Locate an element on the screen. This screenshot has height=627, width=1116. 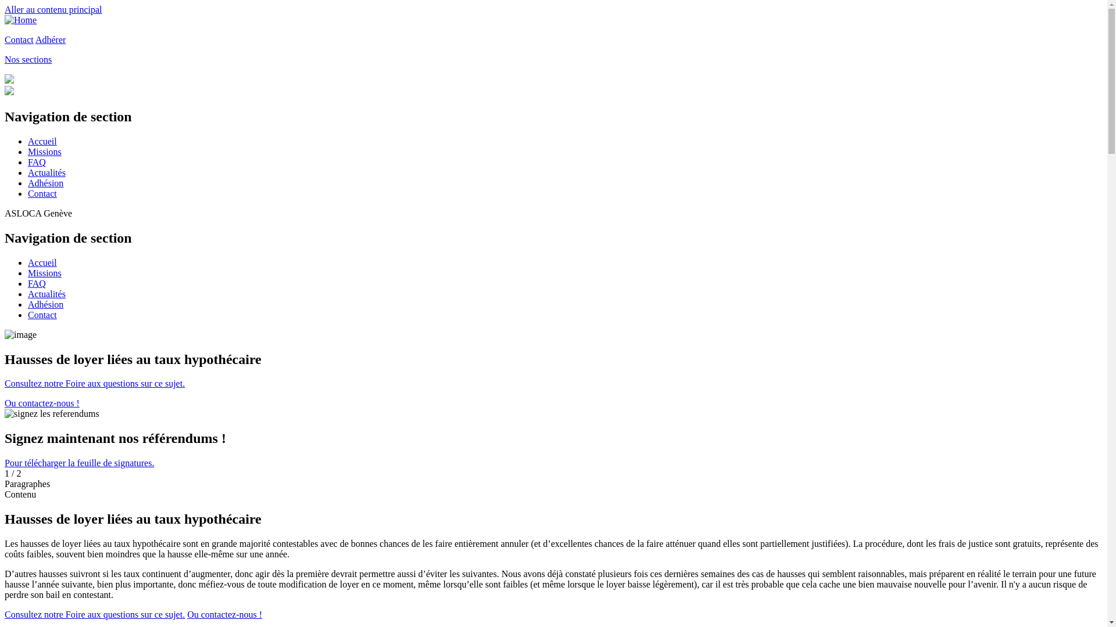
FAQ is located at coordinates (37, 283).